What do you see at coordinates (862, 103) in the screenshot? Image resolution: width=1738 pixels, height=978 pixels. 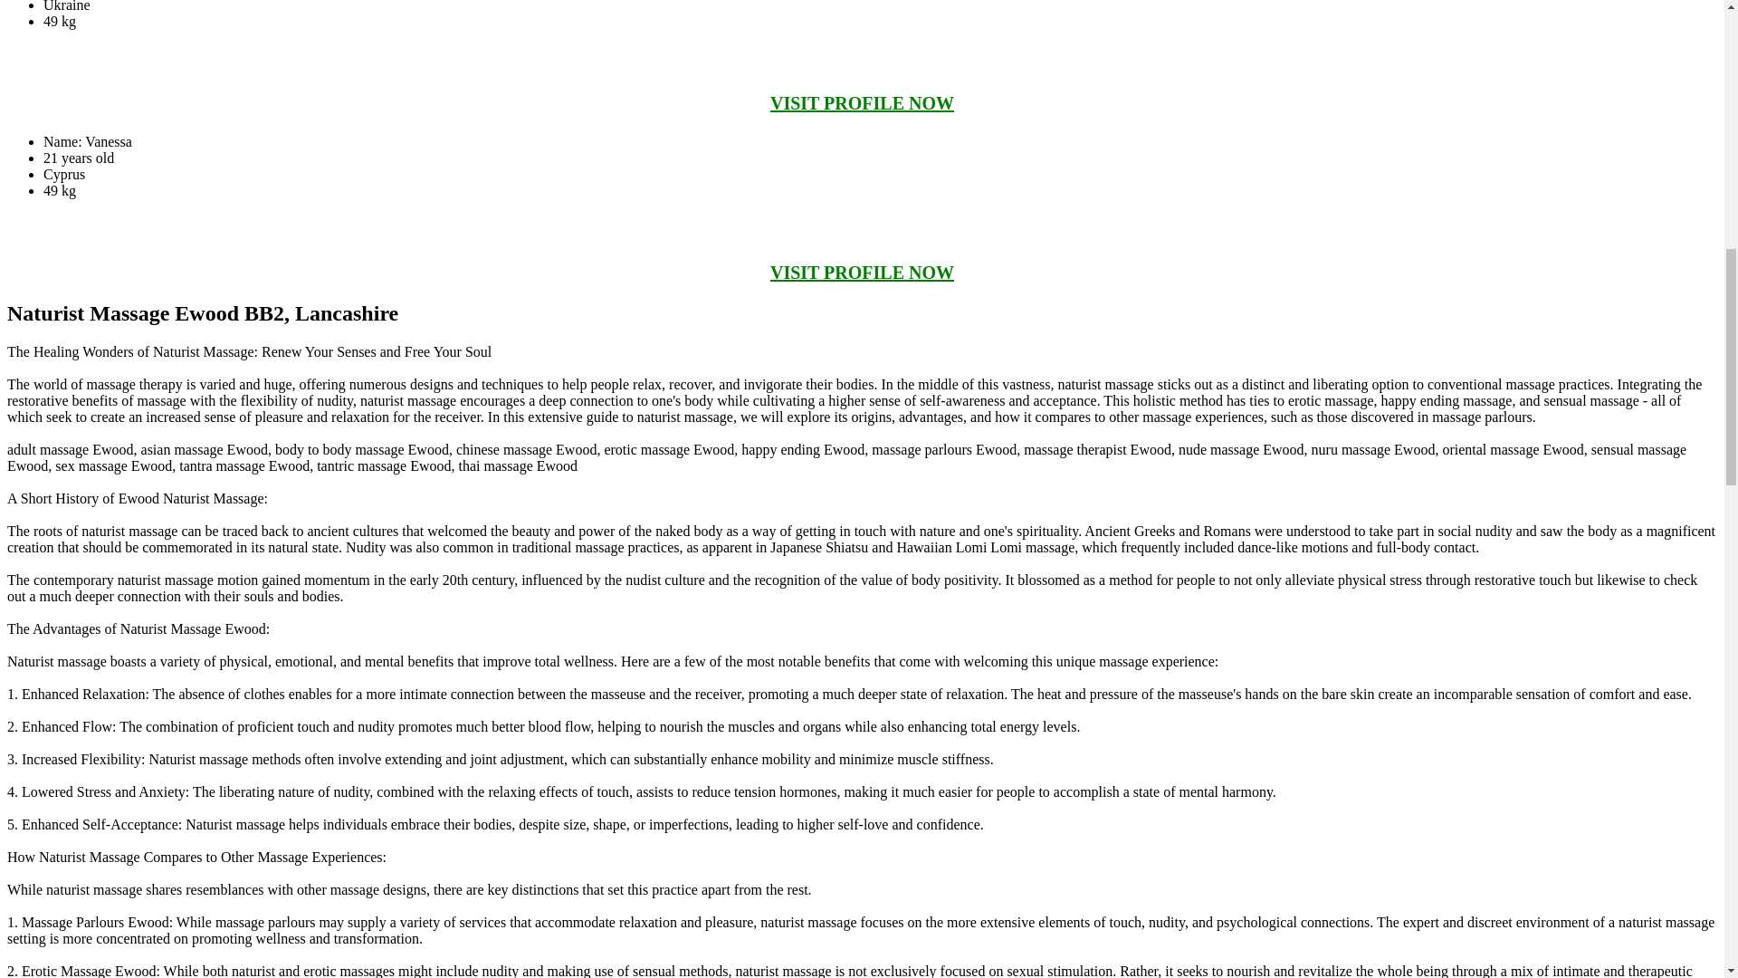 I see `VISIT PROFILE NOW` at bounding box center [862, 103].